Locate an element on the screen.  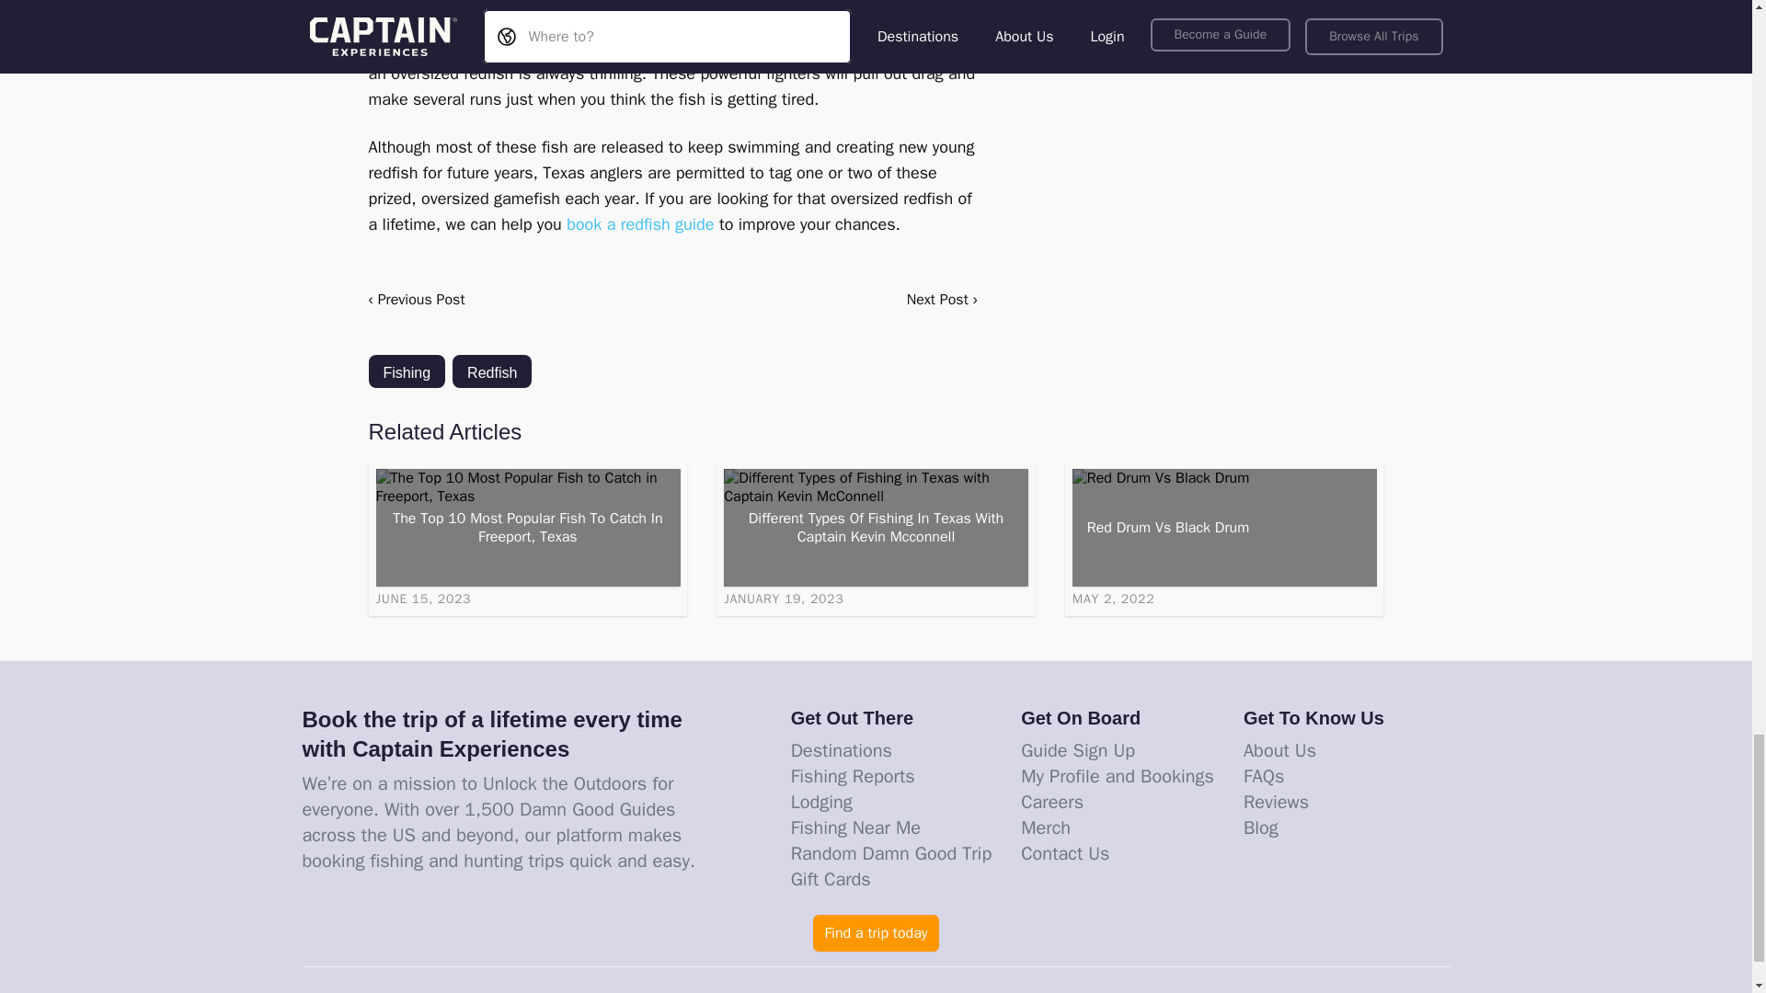
Destinations is located at coordinates (841, 750).